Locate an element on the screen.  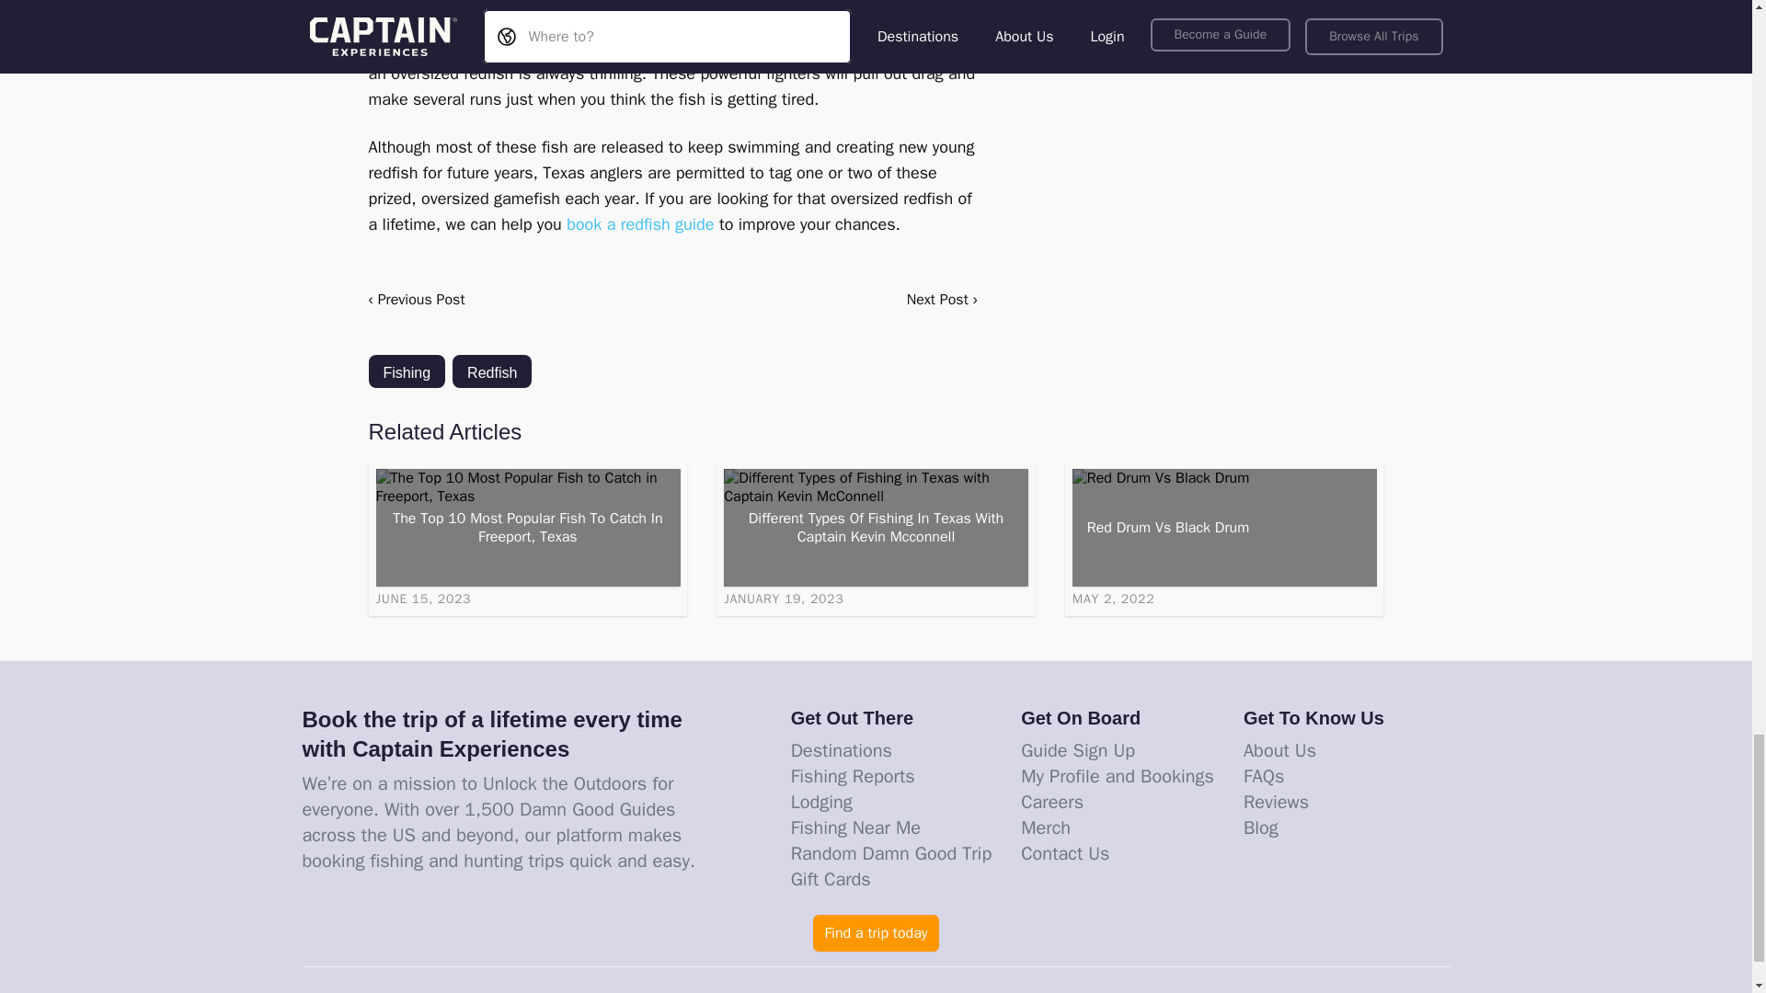
Destinations is located at coordinates (841, 750).